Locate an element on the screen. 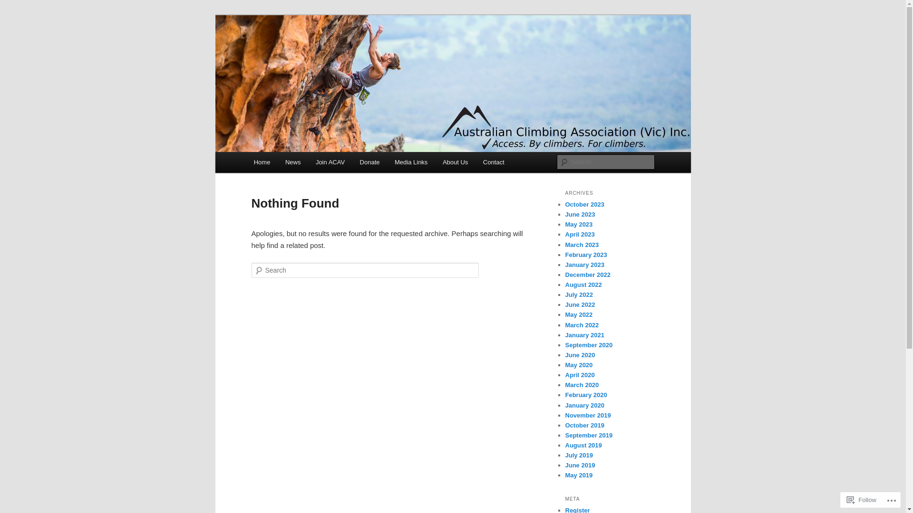 The image size is (913, 513). Australian Climbing Association (Vic) Inc. is located at coordinates (392, 49).